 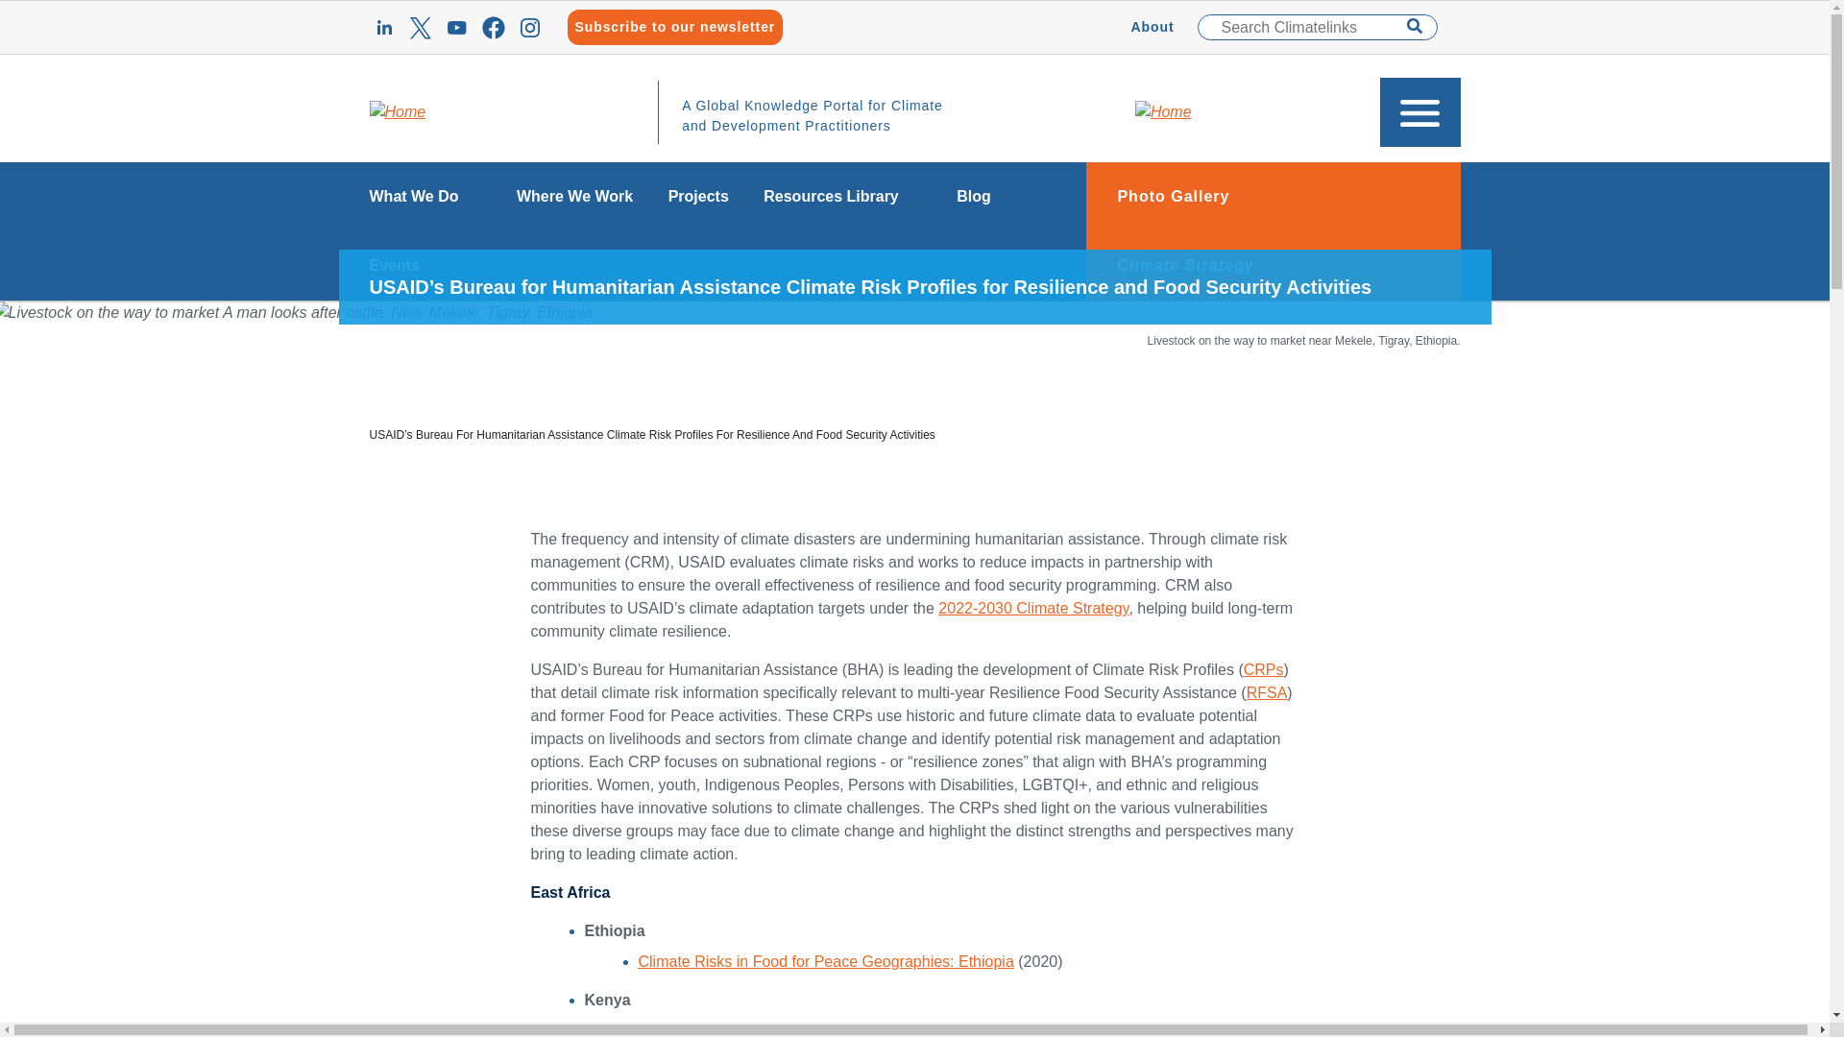 I want to click on Youtube, so click(x=455, y=28).